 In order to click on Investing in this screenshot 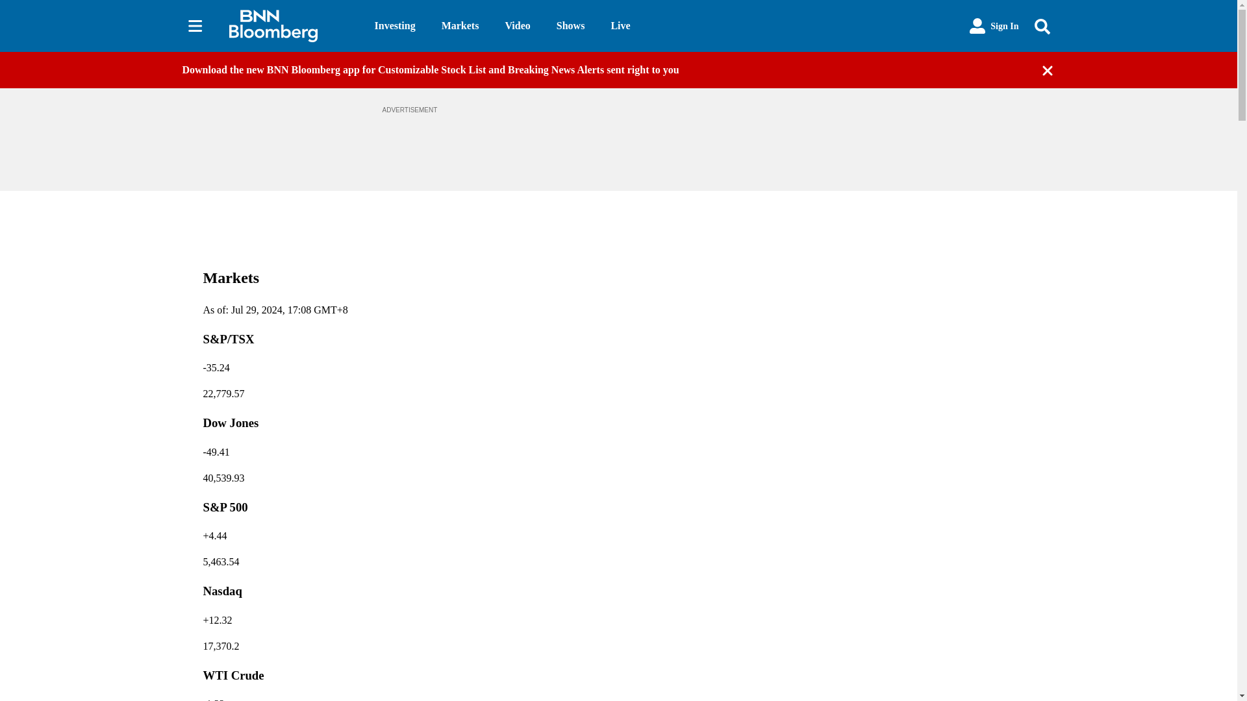, I will do `click(395, 26)`.